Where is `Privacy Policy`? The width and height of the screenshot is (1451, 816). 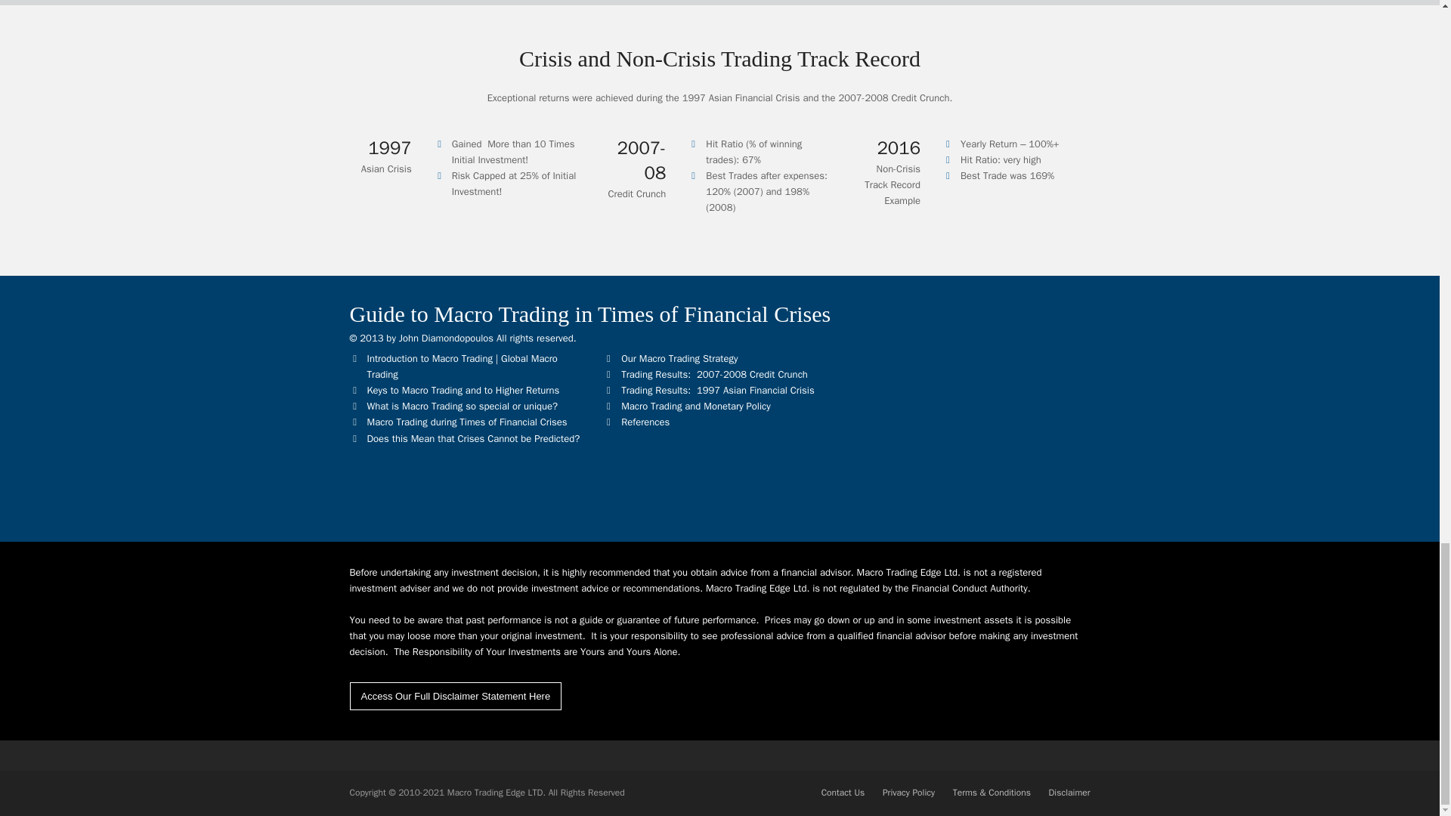 Privacy Policy is located at coordinates (908, 793).